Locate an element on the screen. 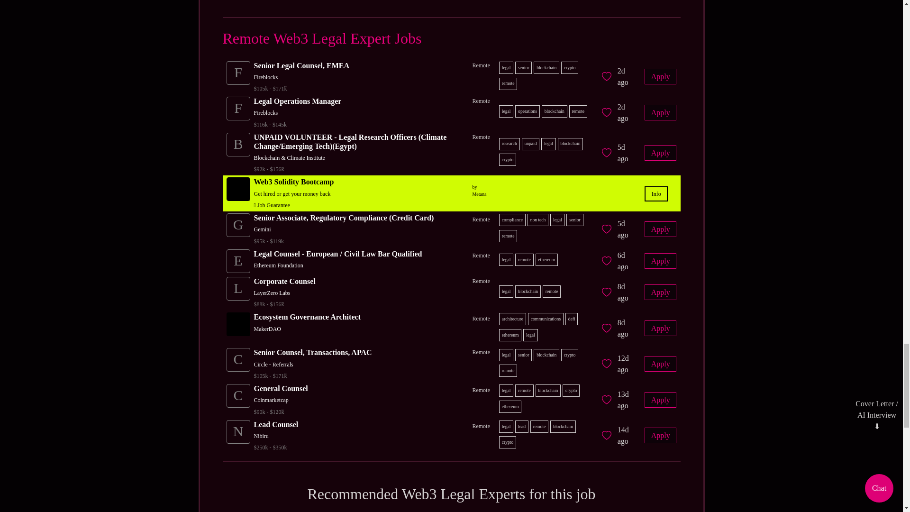 This screenshot has width=910, height=512. Estimated salary based on similar jobs is located at coordinates (359, 169).